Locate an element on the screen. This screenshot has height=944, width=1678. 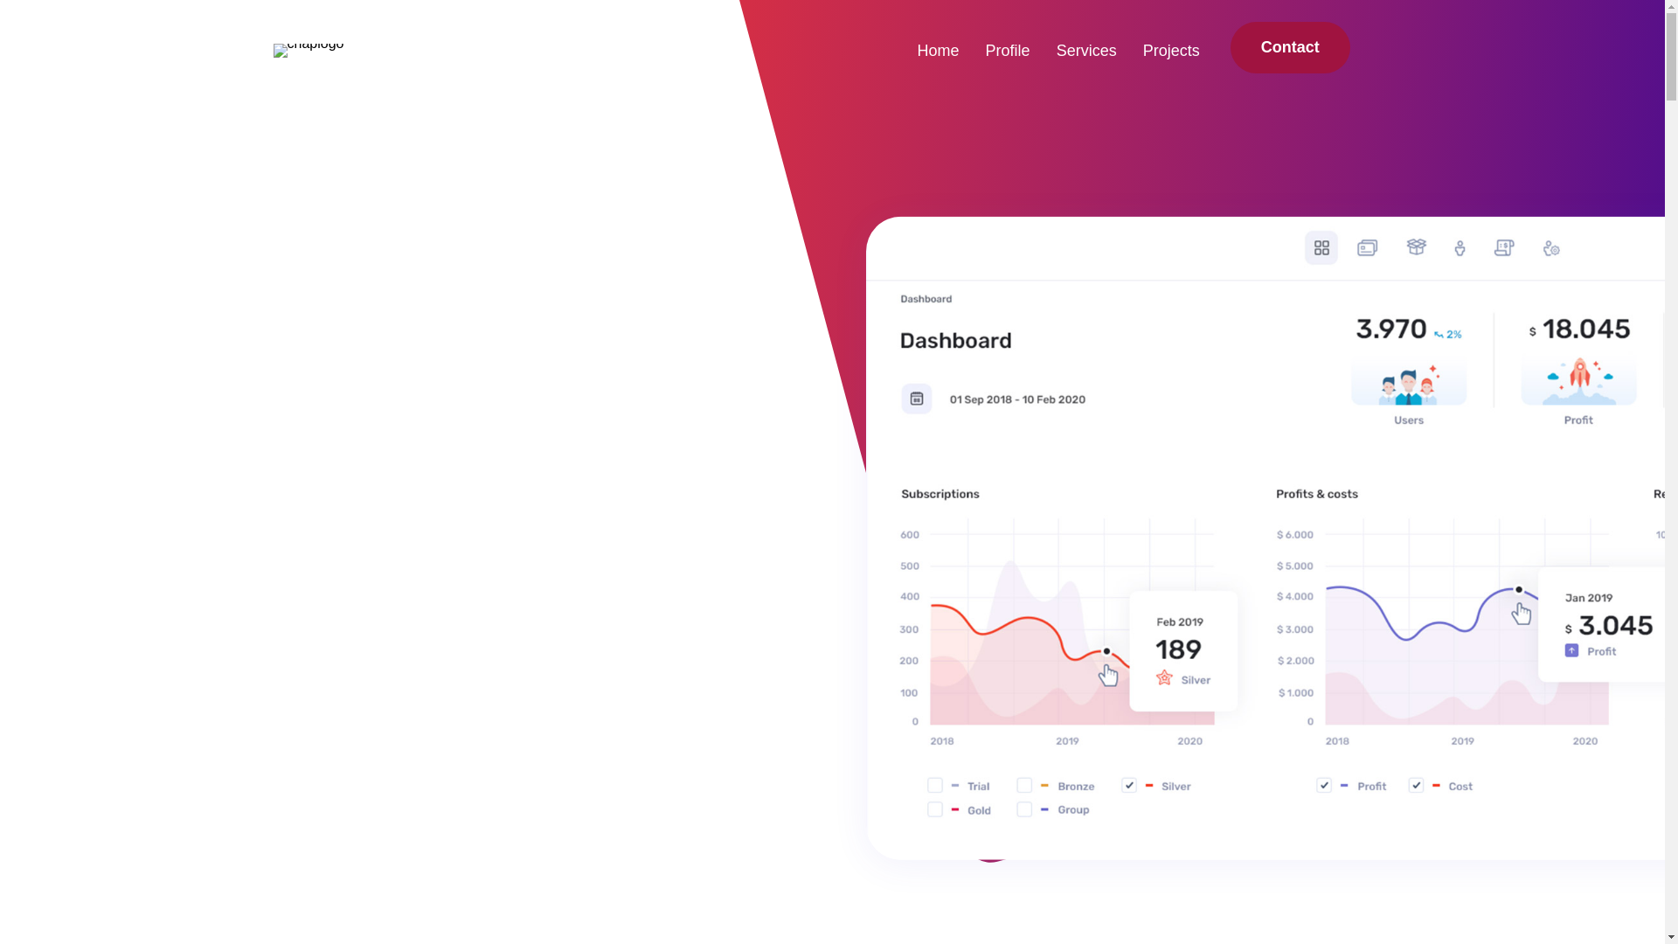
Profile is located at coordinates (1009, 51).